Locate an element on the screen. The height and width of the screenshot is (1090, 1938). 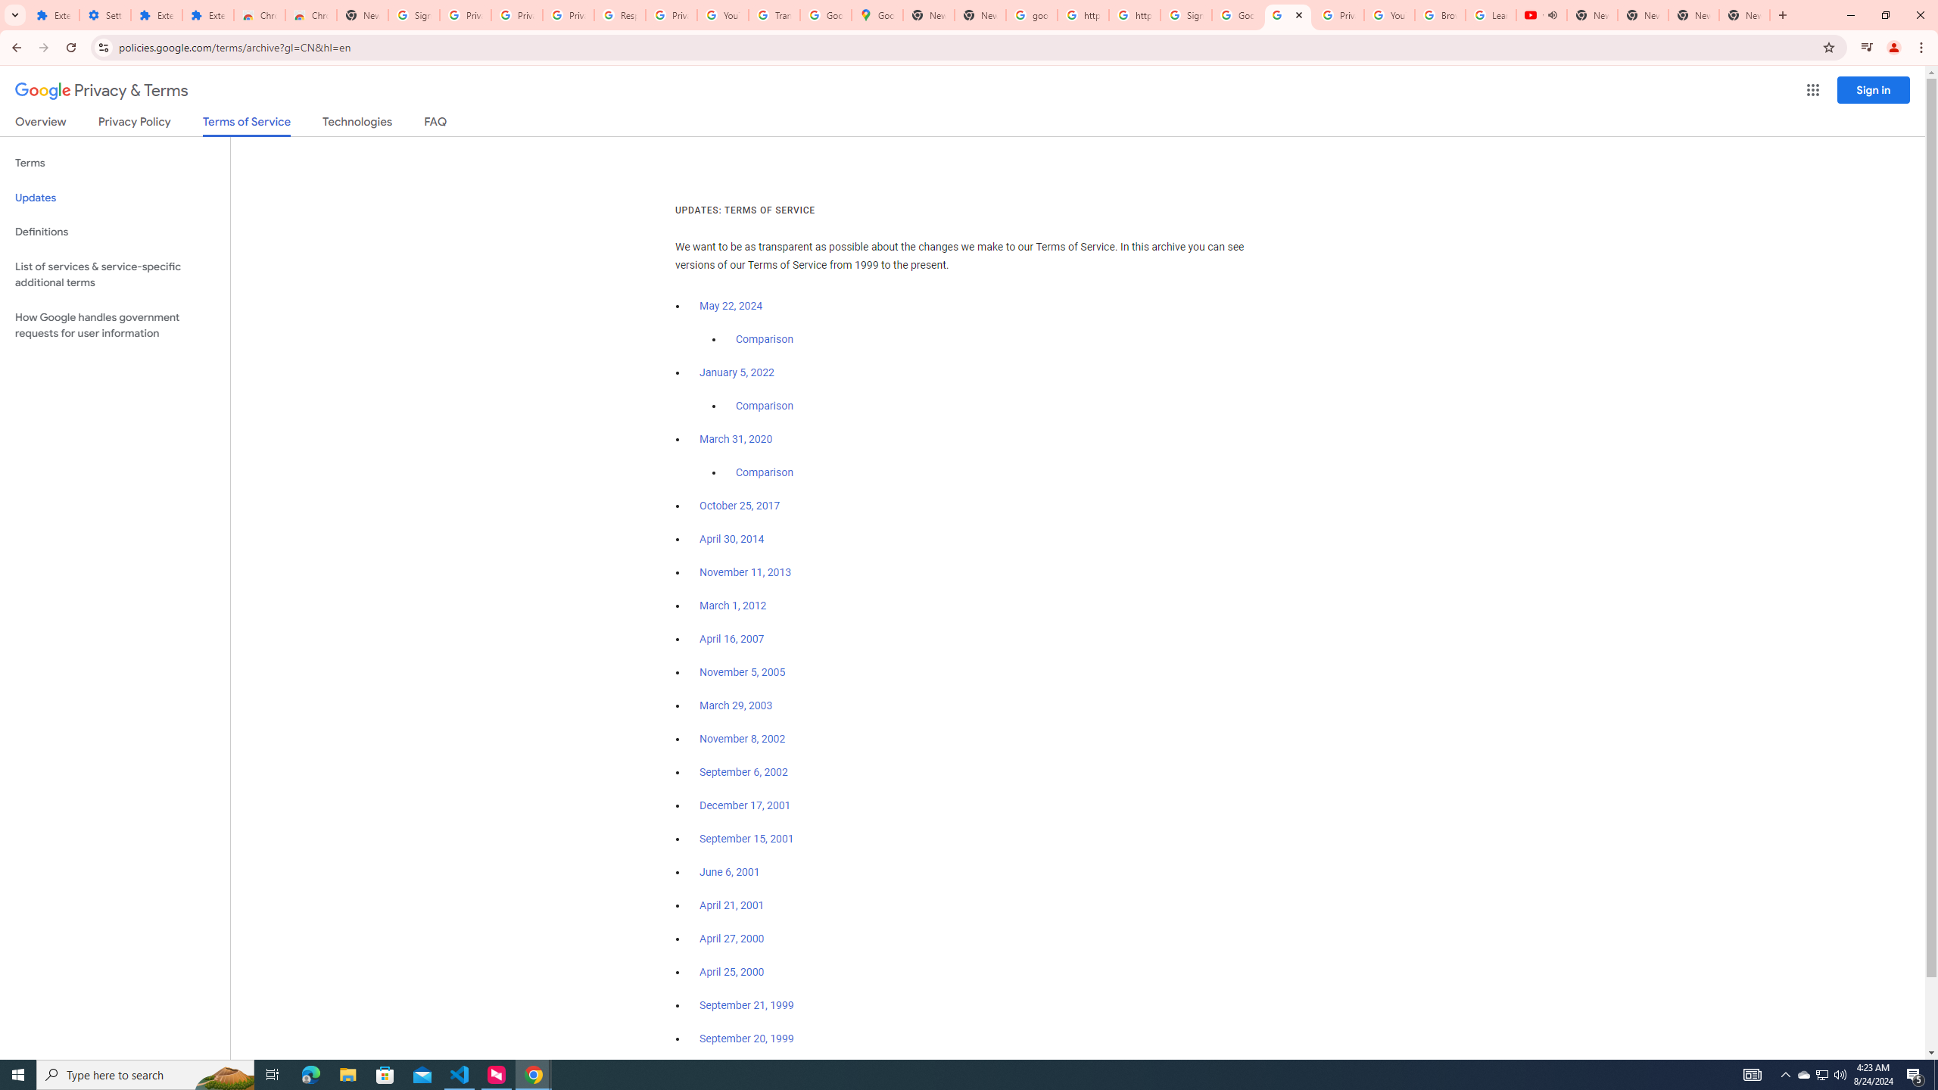
Chrome Web Store - Themes is located at coordinates (310, 15).